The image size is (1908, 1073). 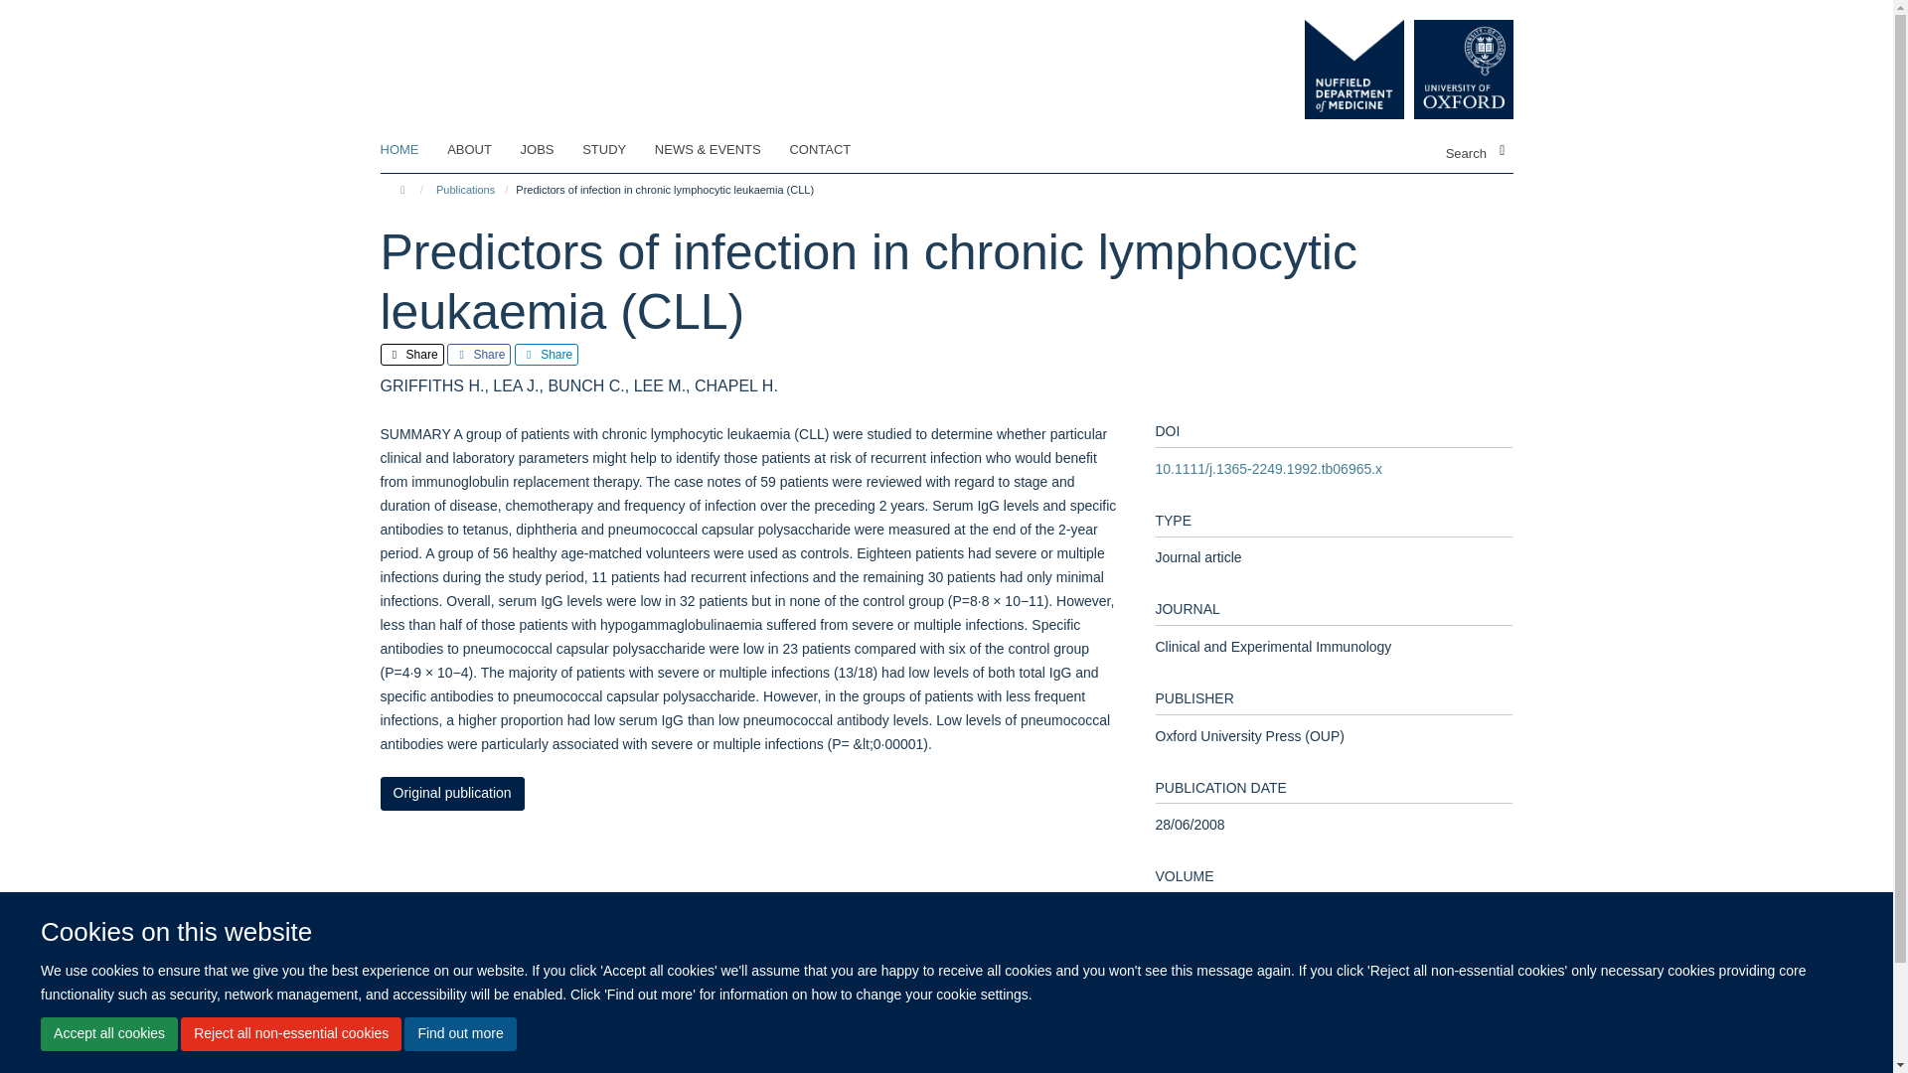 I want to click on Reject all non-essential cookies, so click(x=290, y=1033).